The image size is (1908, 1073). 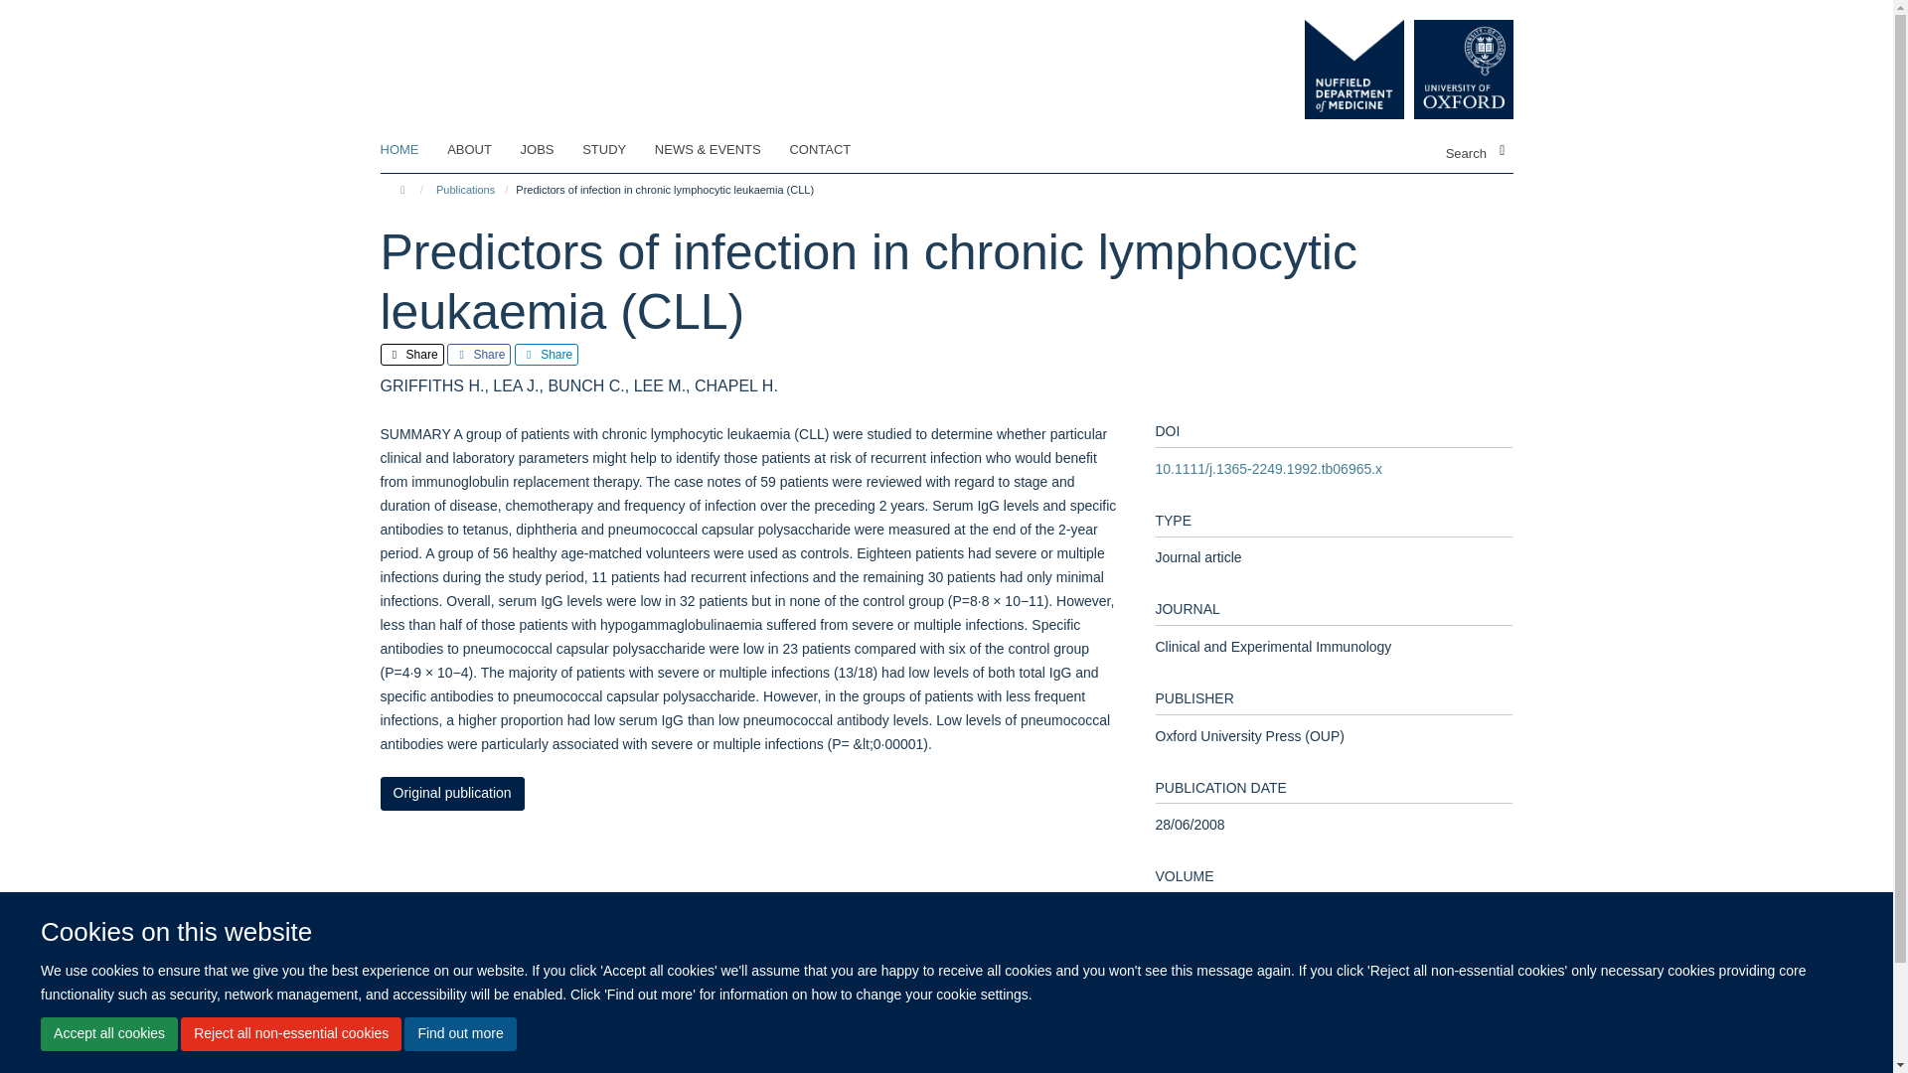 I want to click on Reject all non-essential cookies, so click(x=290, y=1033).